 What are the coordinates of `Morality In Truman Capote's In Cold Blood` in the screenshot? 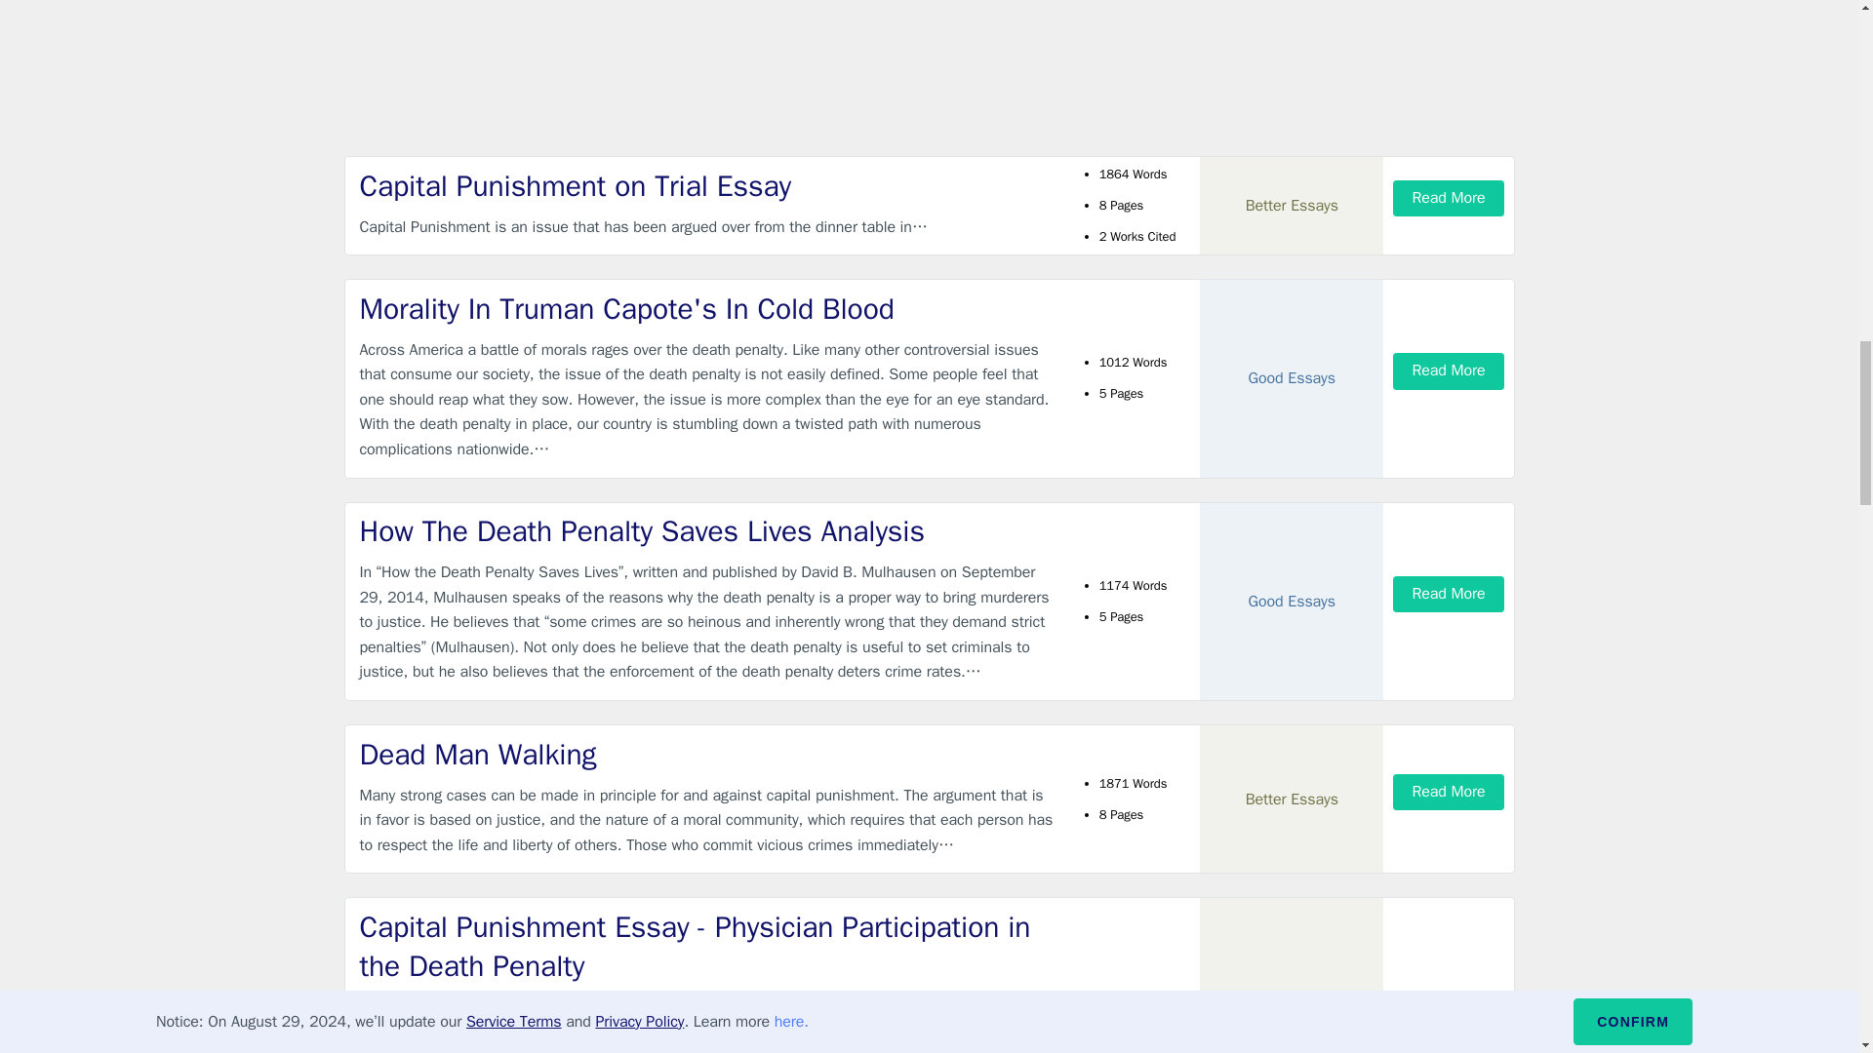 It's located at (706, 310).